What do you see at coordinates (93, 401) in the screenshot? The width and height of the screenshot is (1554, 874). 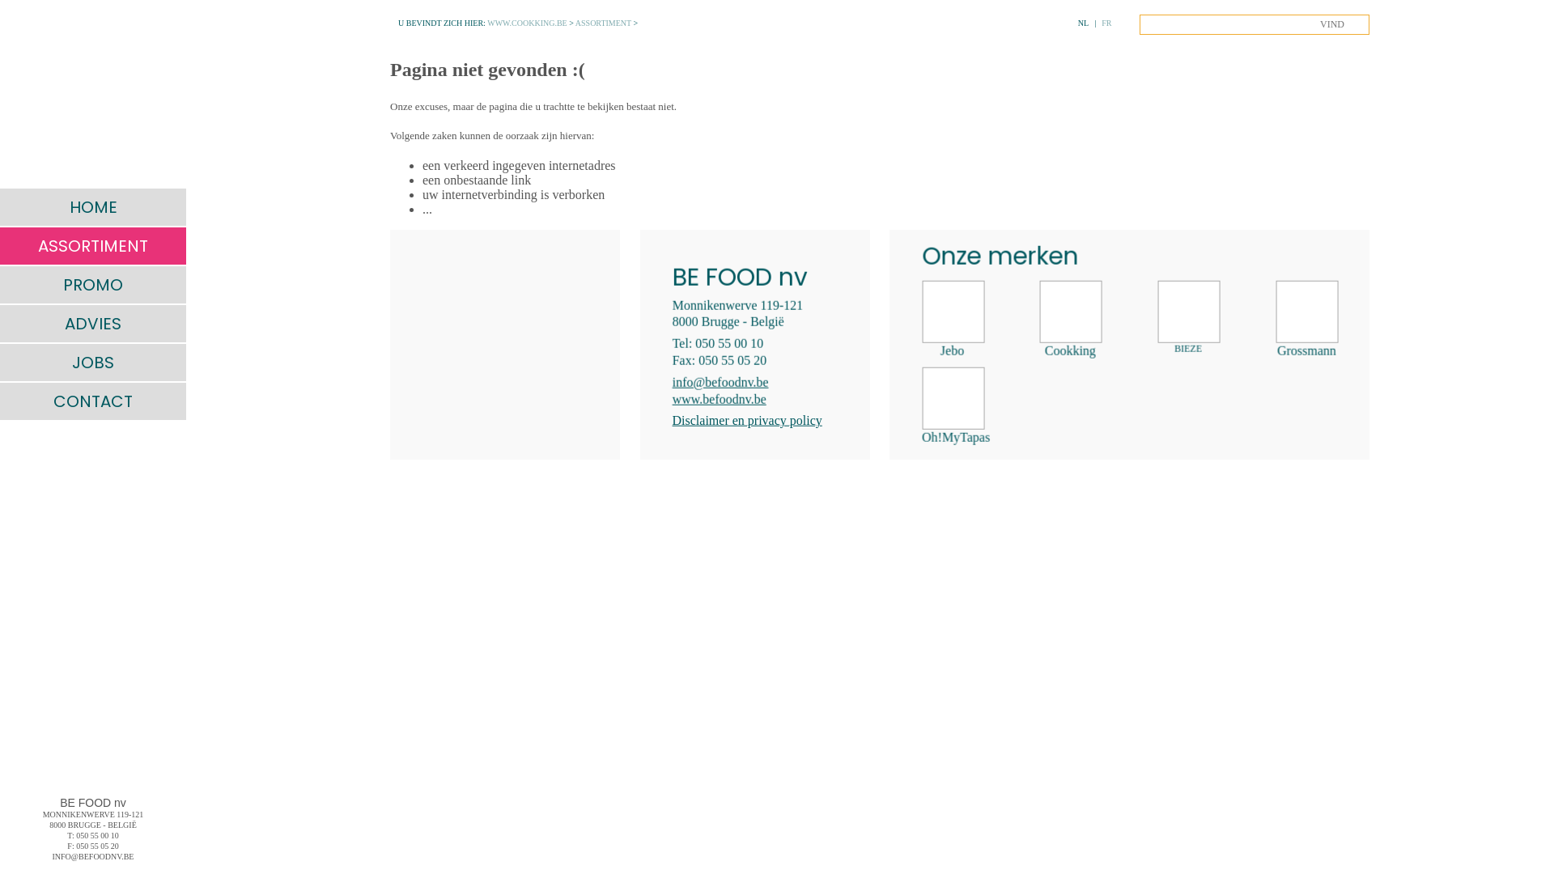 I see `CONTACT` at bounding box center [93, 401].